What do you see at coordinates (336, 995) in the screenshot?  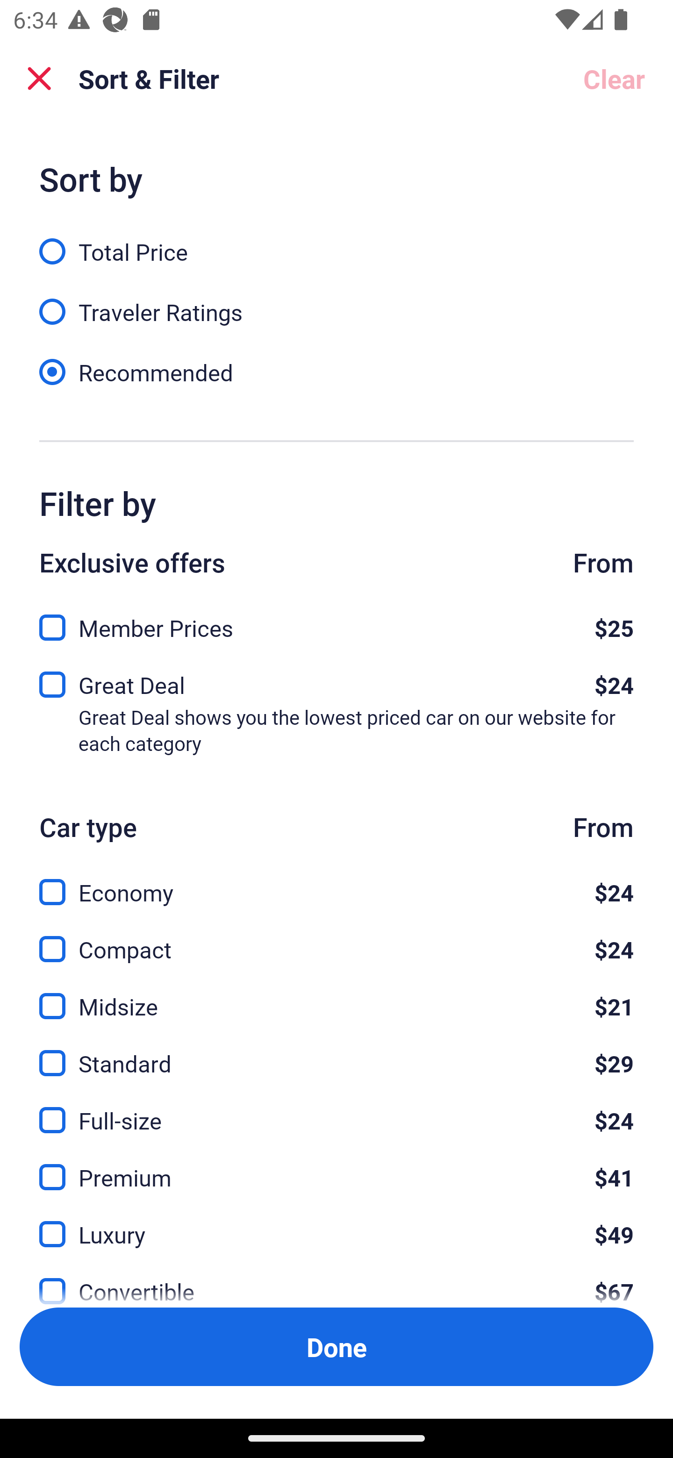 I see `Midsize, $21 Midsize $21` at bounding box center [336, 995].